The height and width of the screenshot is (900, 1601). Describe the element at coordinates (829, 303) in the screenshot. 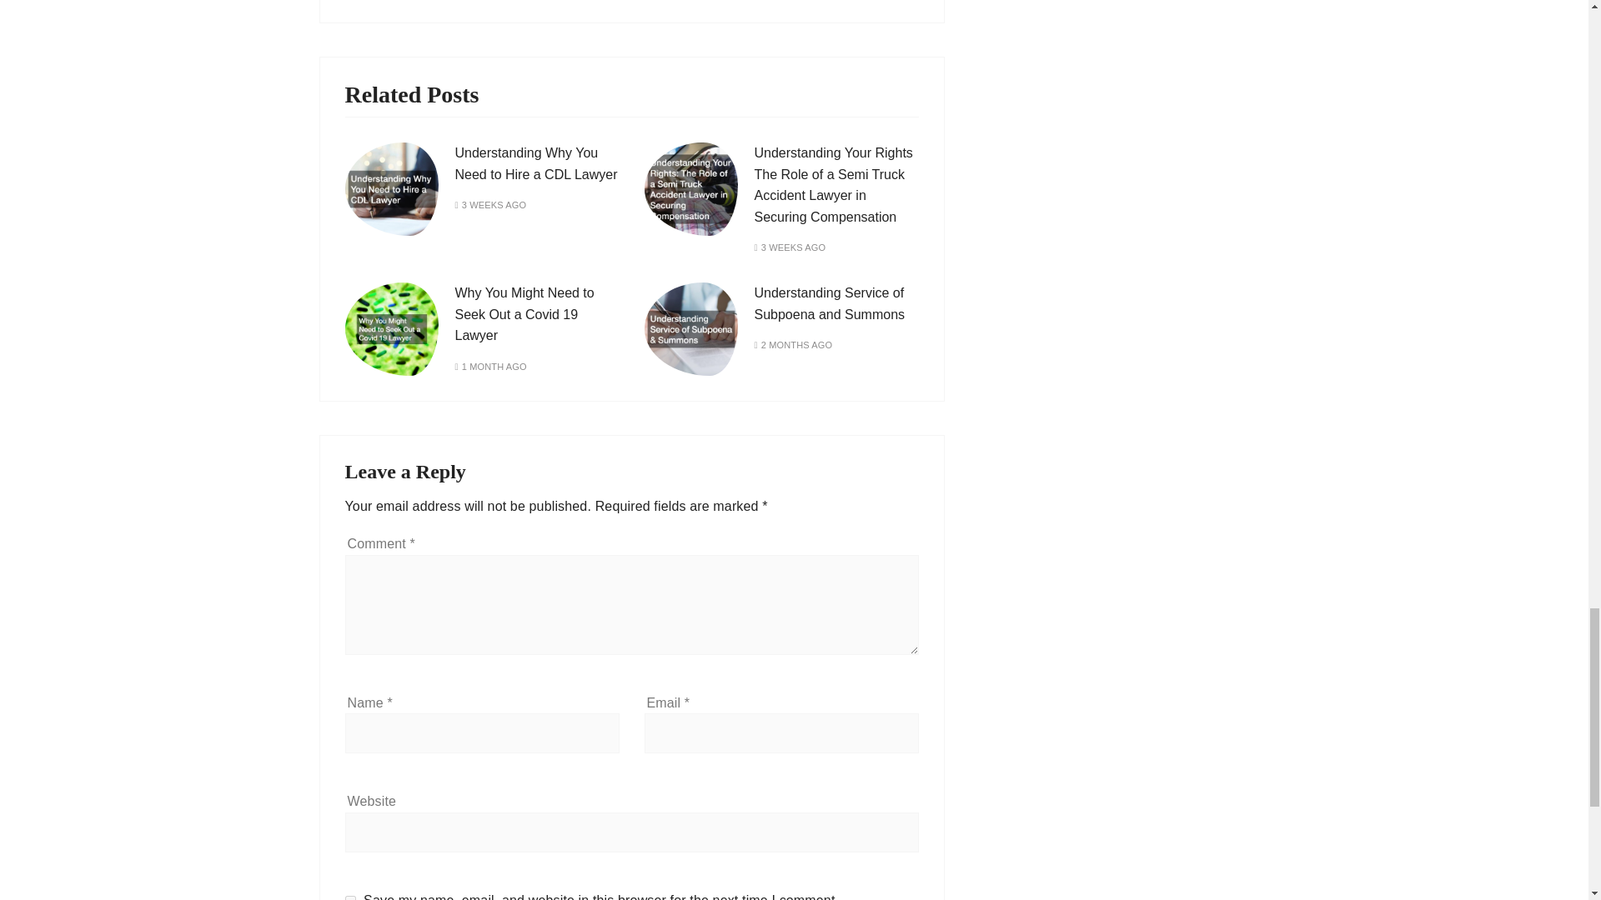

I see `Understanding Service of Subpoena and Summons` at that location.